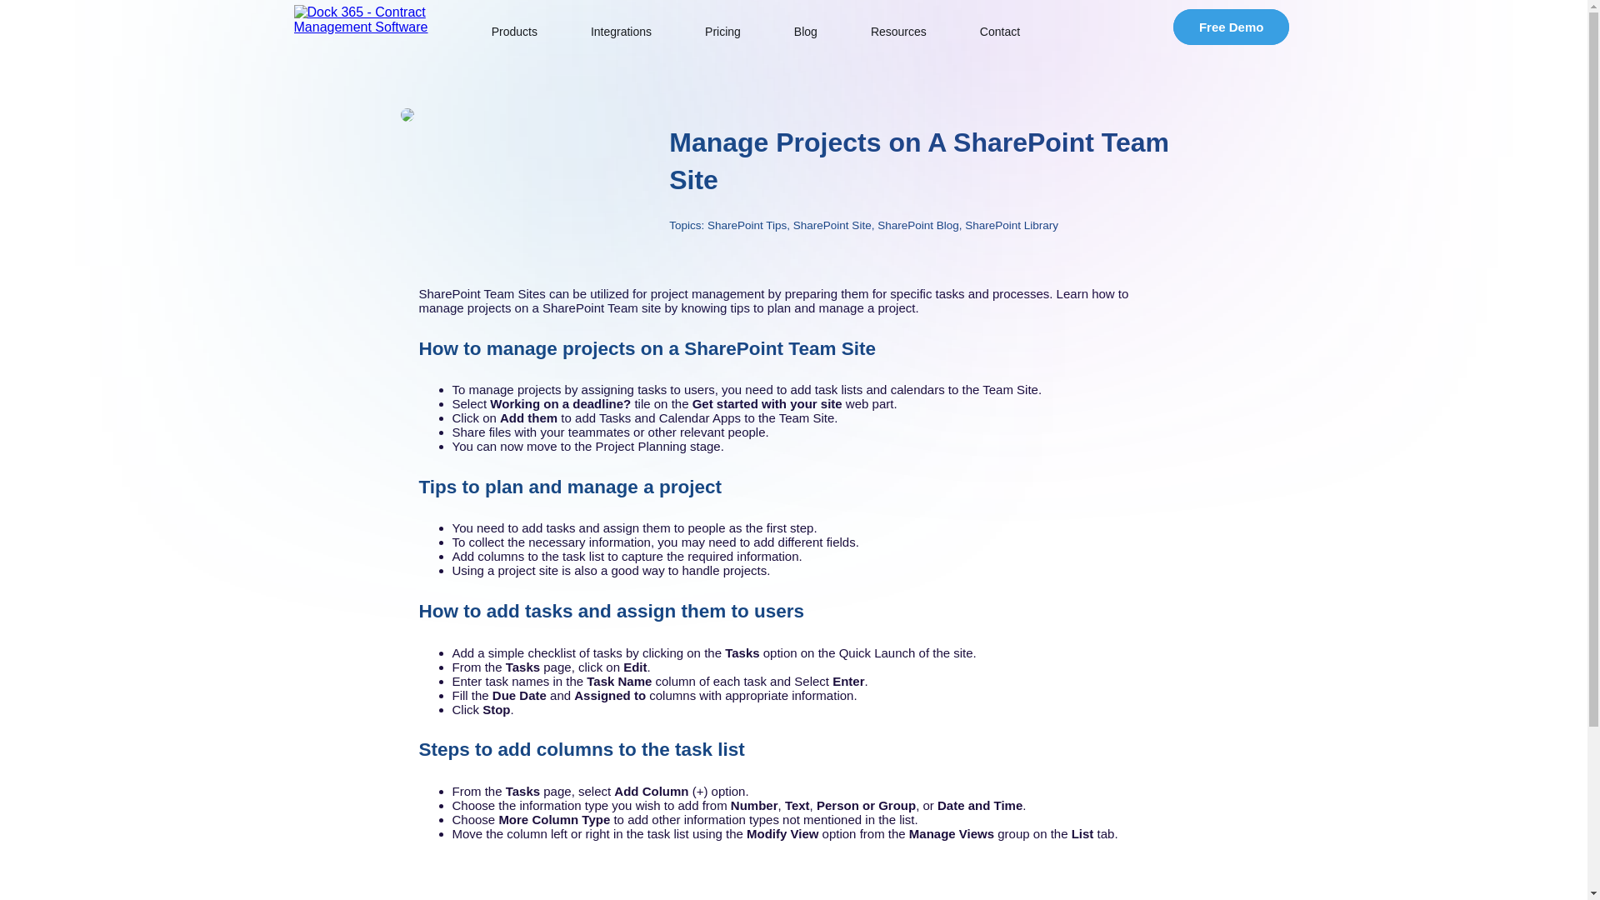  Describe the element at coordinates (1011, 225) in the screenshot. I see `SharePoint Library` at that location.